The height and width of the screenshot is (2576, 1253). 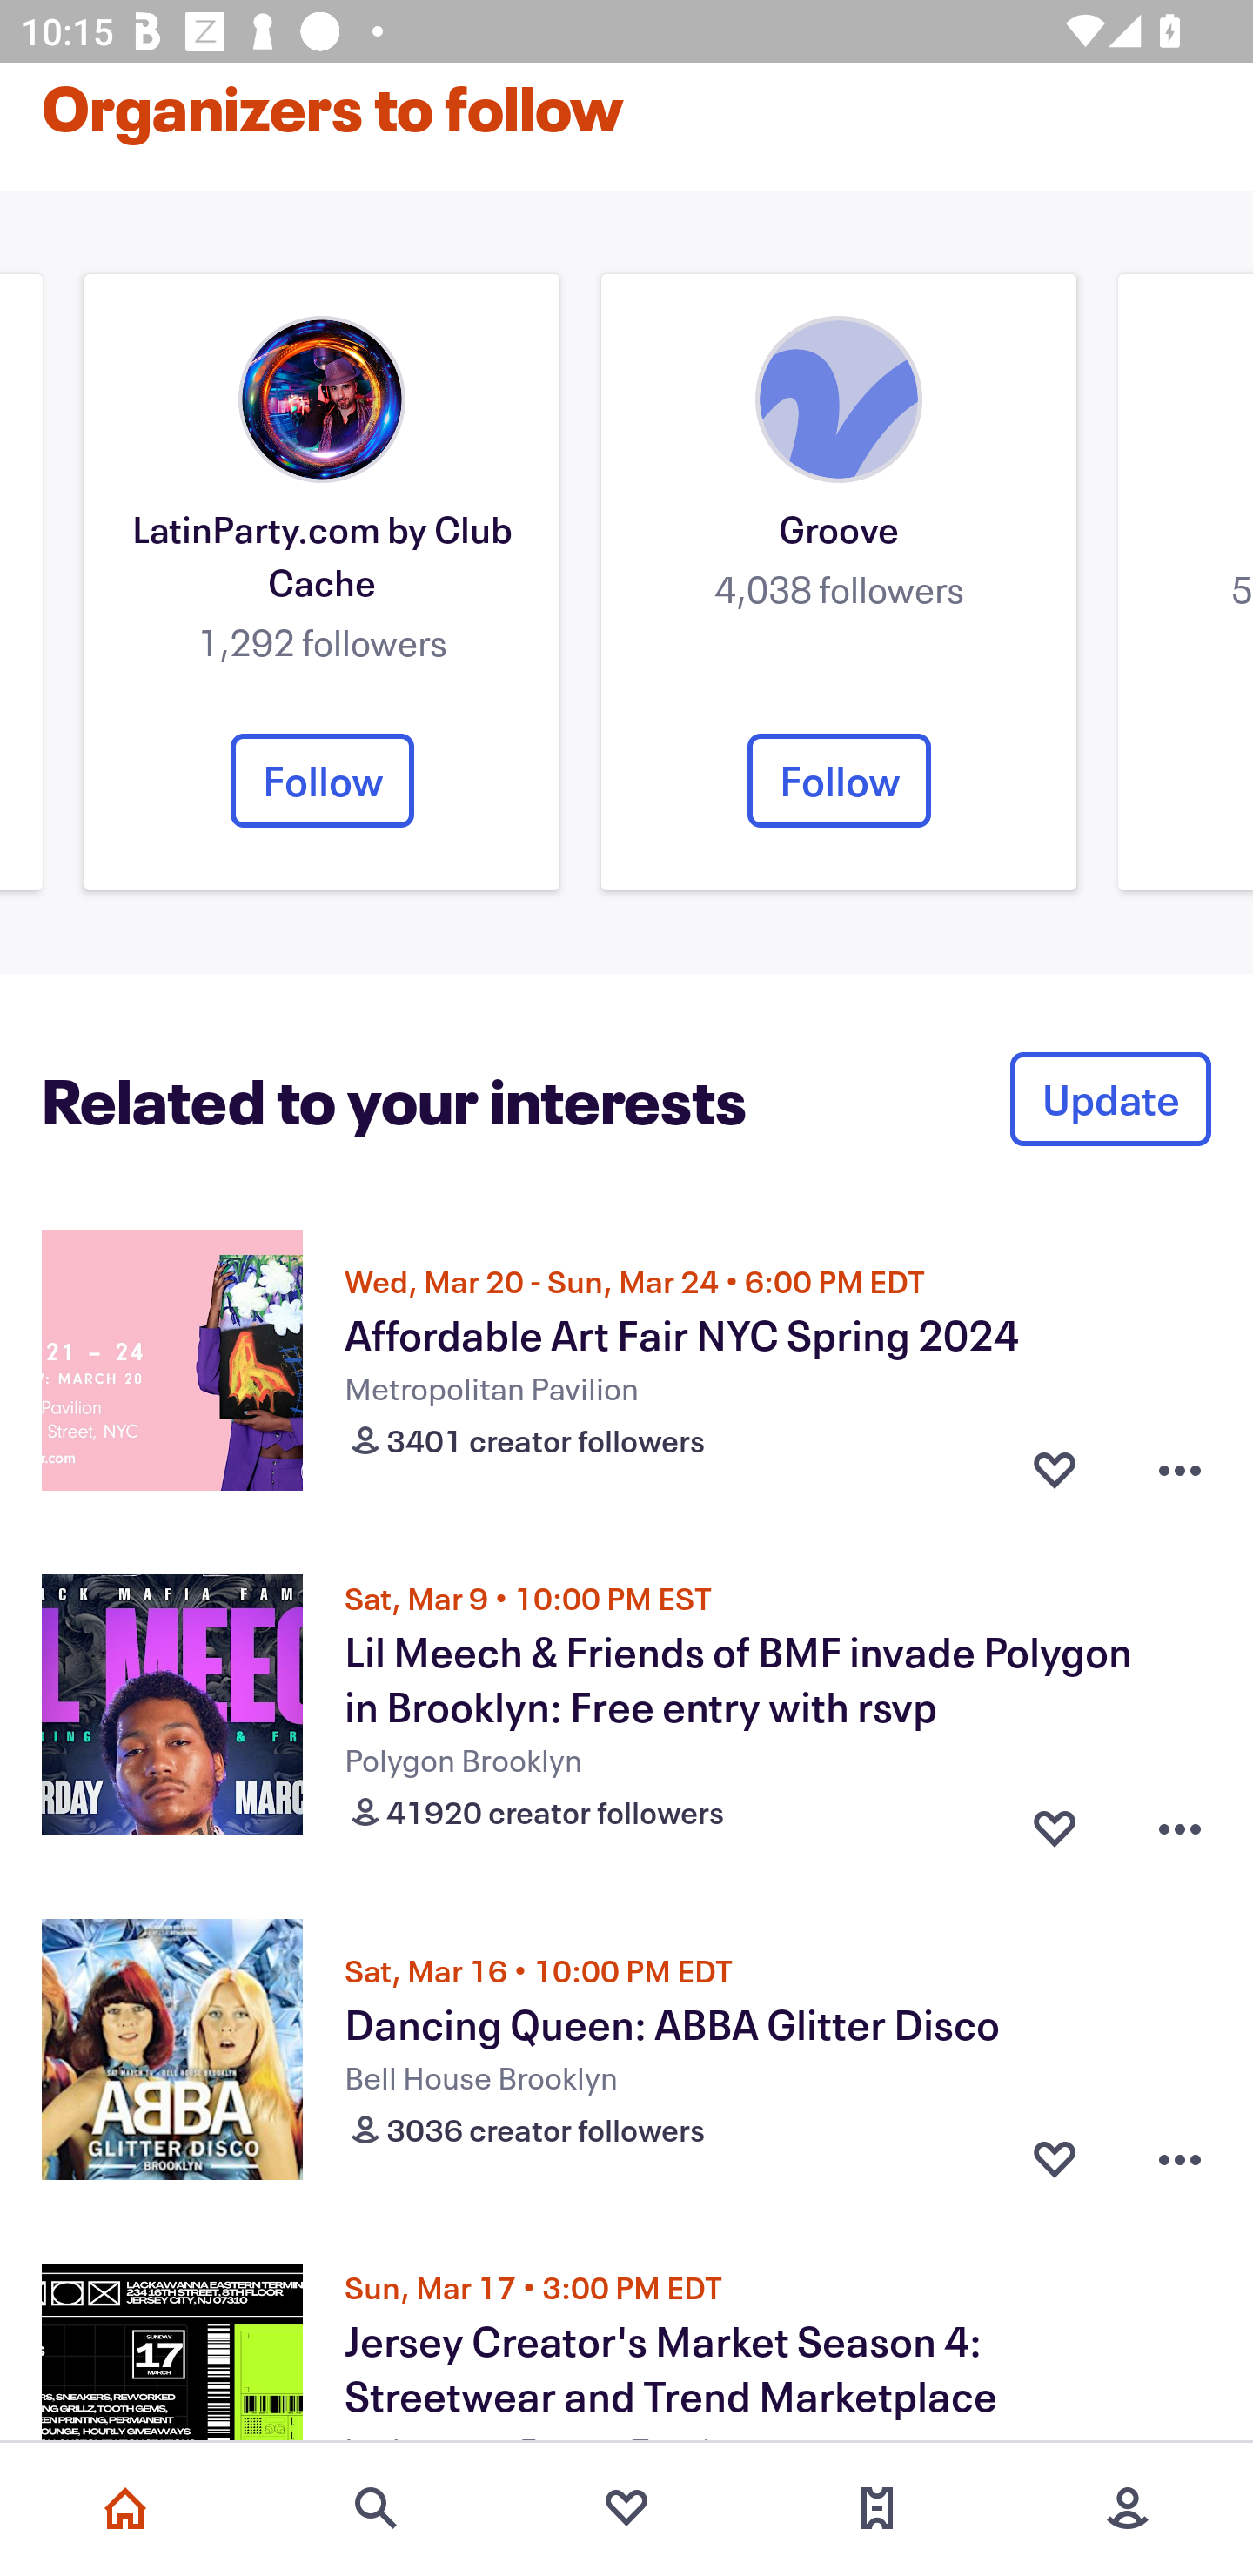 I want to click on Home, so click(x=125, y=2508).